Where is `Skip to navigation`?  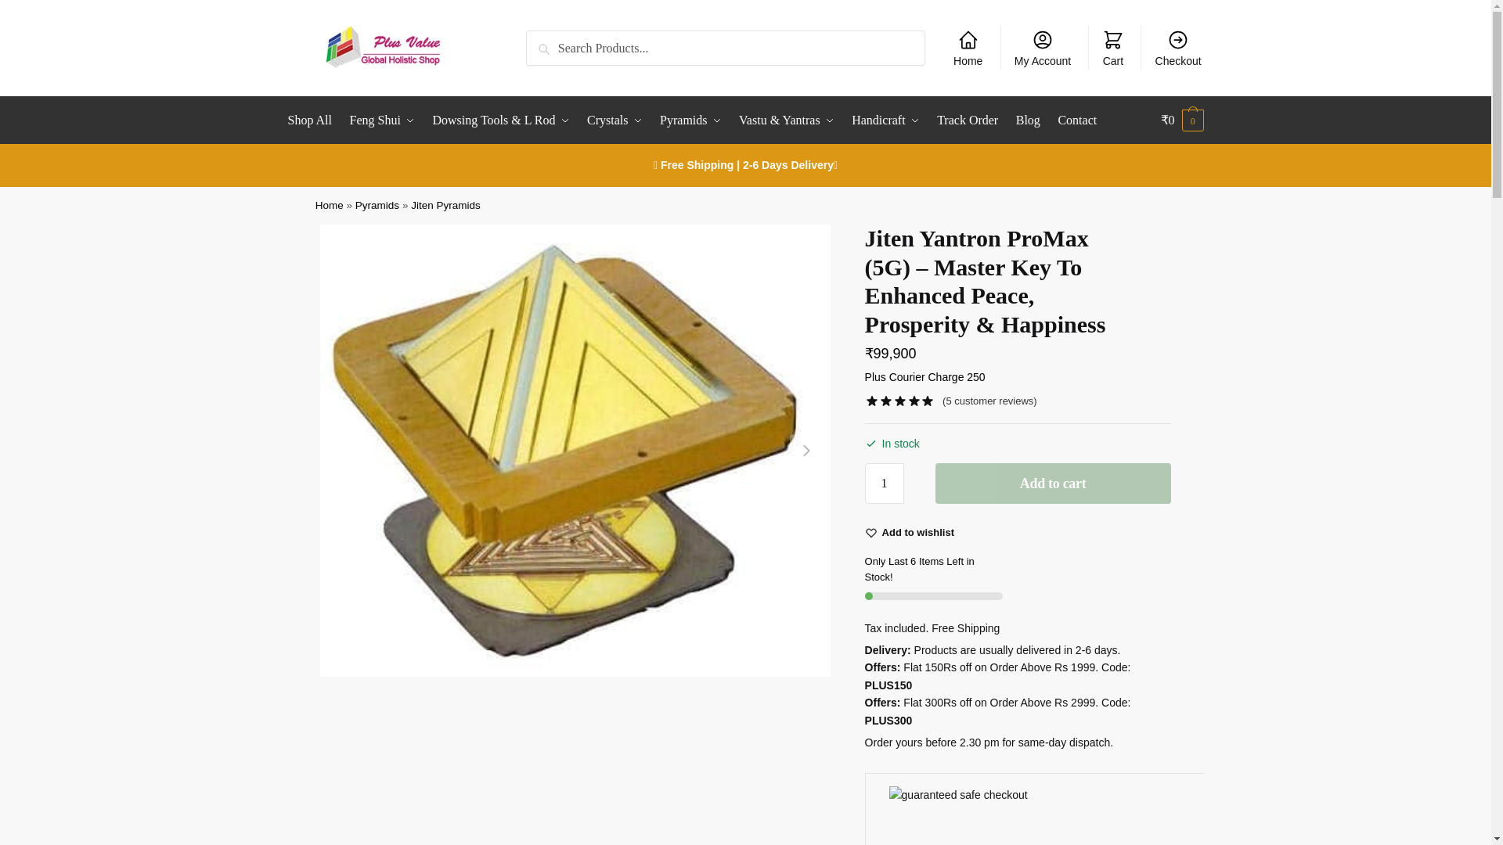
Skip to navigation is located at coordinates (49, 9).